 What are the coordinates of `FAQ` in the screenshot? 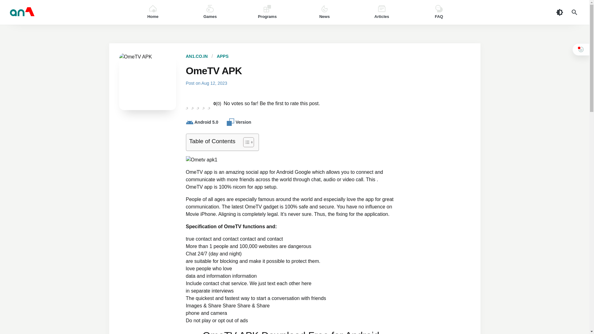 It's located at (439, 12).